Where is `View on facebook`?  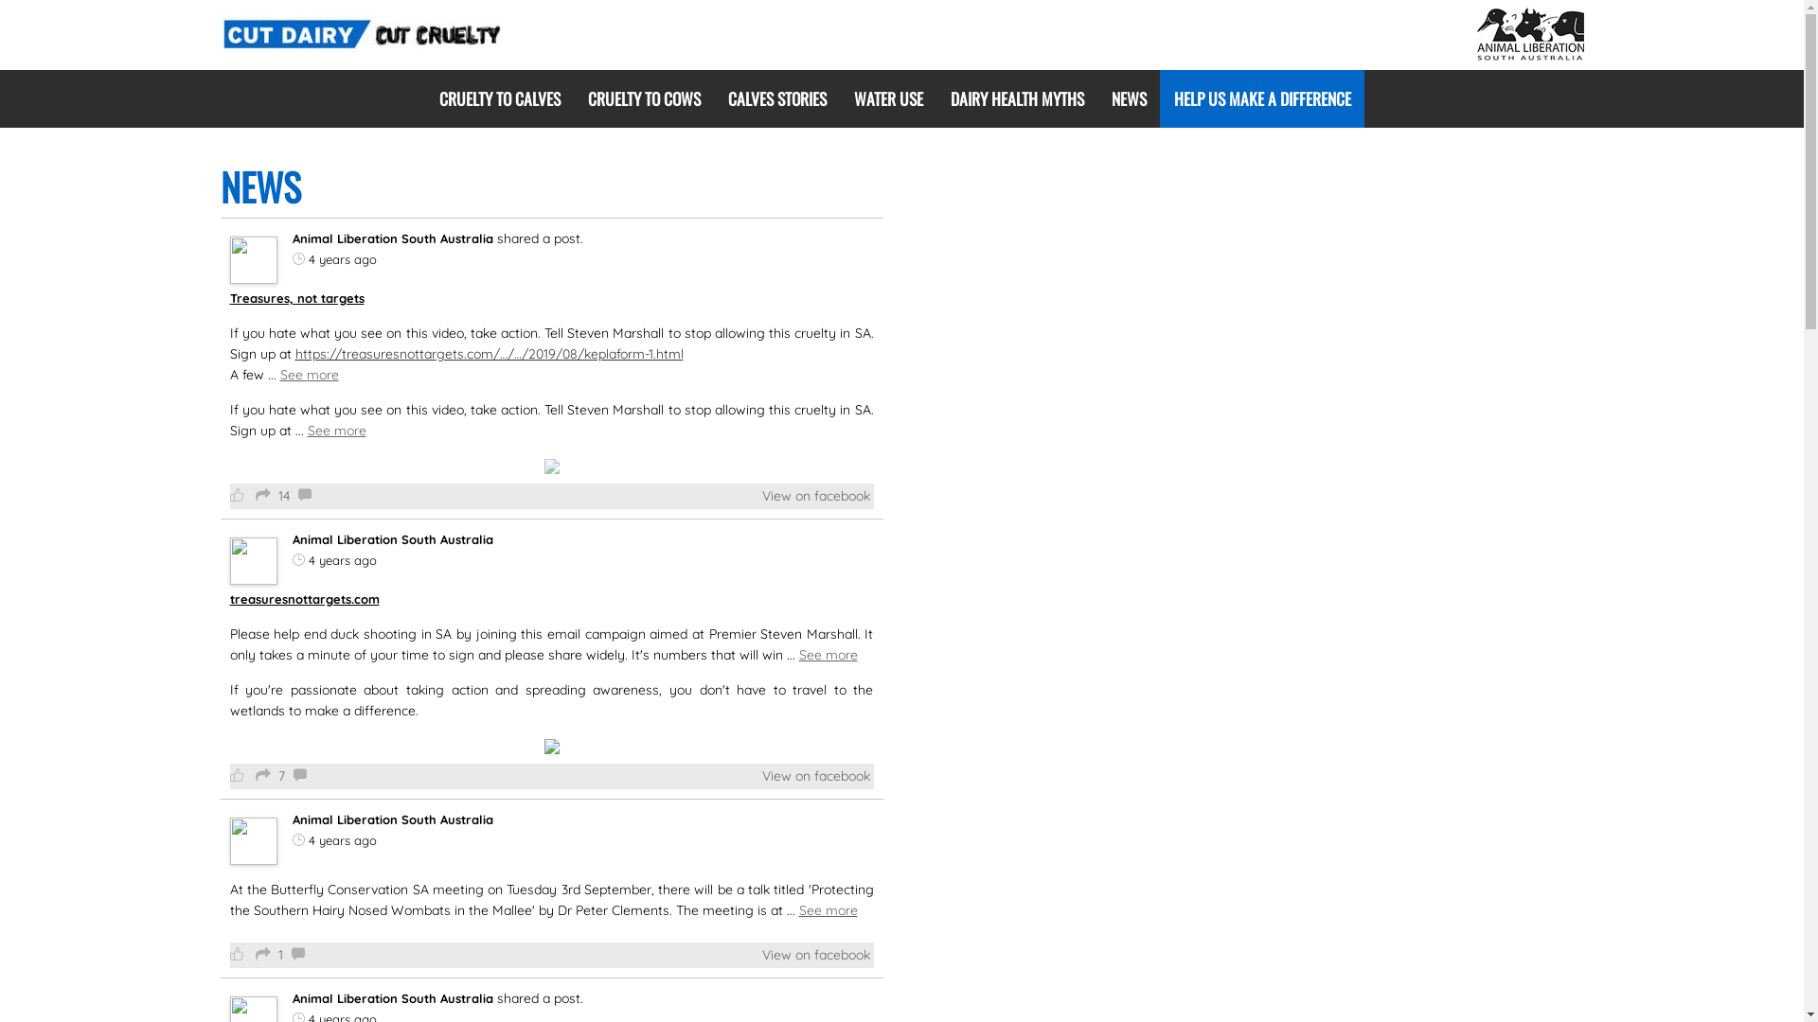 View on facebook is located at coordinates (815, 496).